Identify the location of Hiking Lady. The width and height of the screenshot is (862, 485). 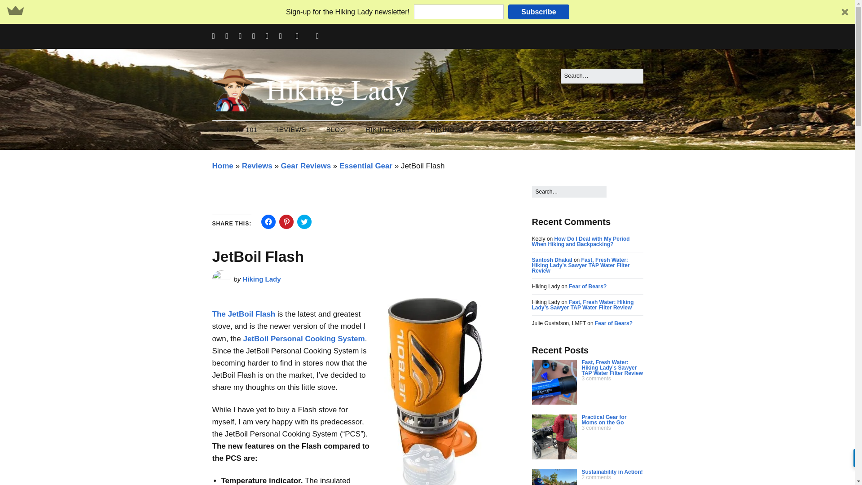
(262, 279).